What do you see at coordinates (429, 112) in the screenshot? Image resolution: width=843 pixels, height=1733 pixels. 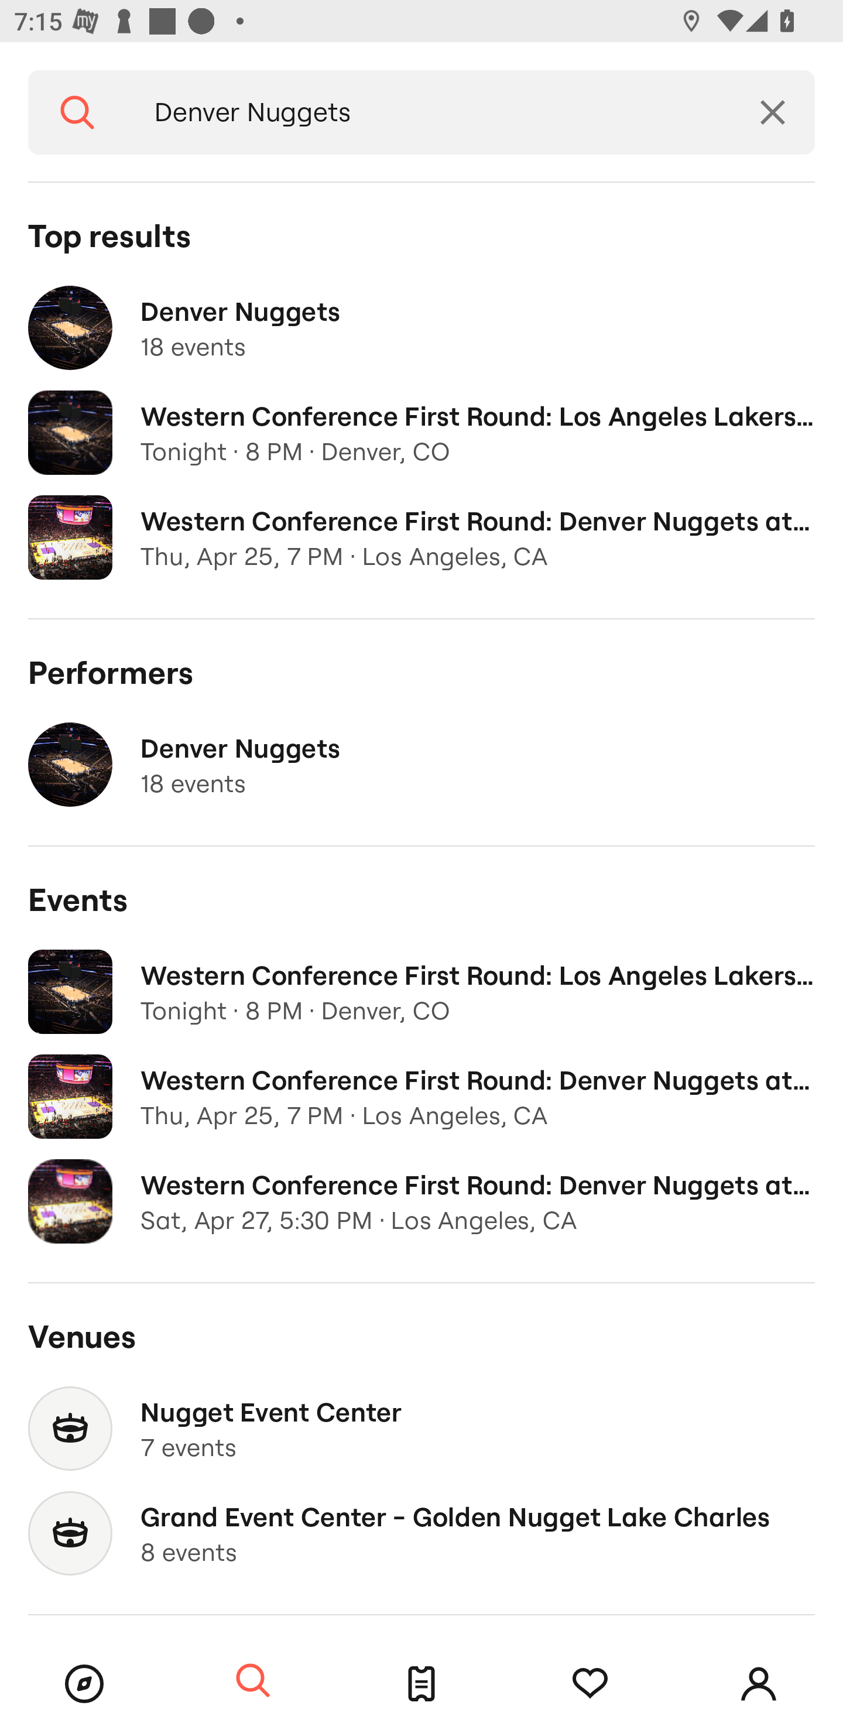 I see `Denver Nuggets` at bounding box center [429, 112].